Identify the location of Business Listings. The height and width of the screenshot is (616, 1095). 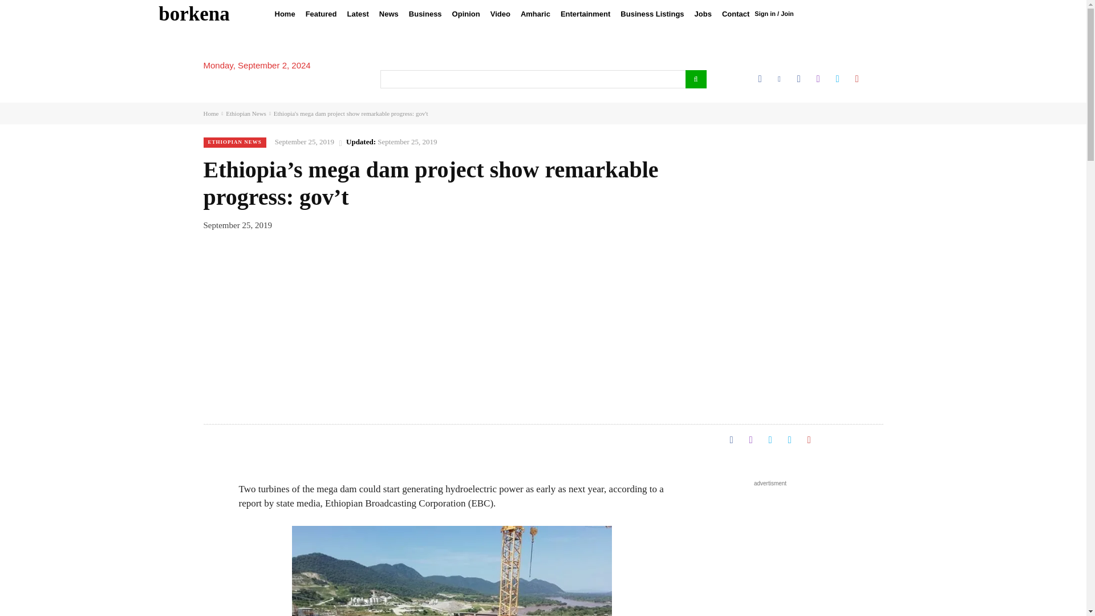
(652, 14).